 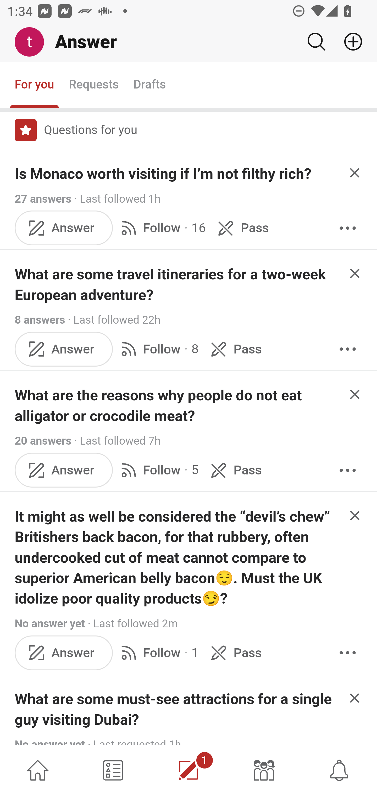 What do you see at coordinates (355, 273) in the screenshot?
I see `Hide` at bounding box center [355, 273].